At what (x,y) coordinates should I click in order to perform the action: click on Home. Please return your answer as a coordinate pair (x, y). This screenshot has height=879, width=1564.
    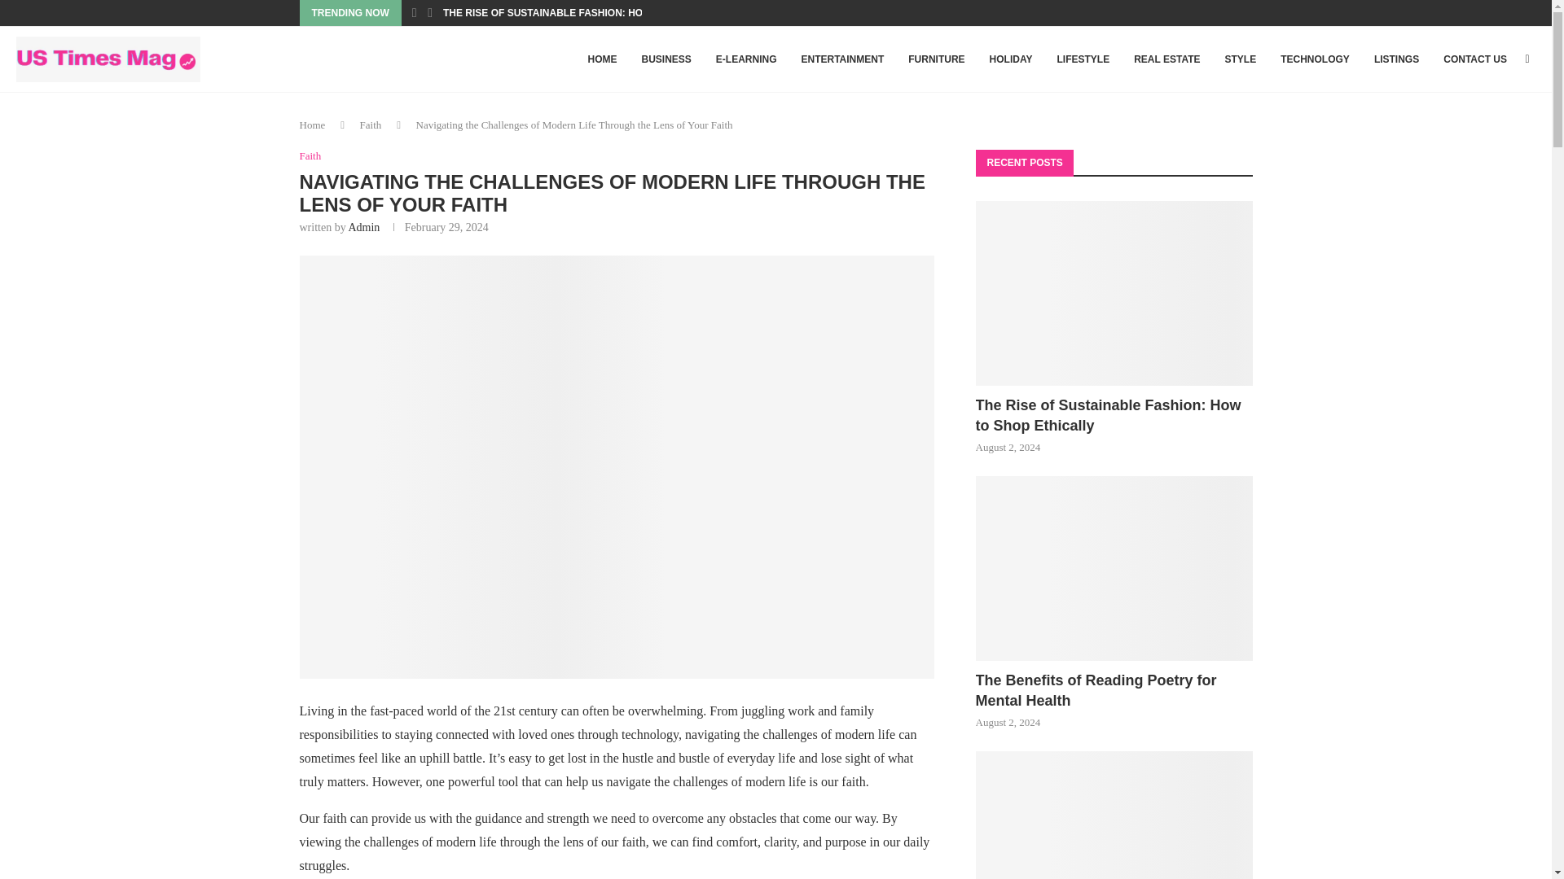
    Looking at the image, I should click on (313, 124).